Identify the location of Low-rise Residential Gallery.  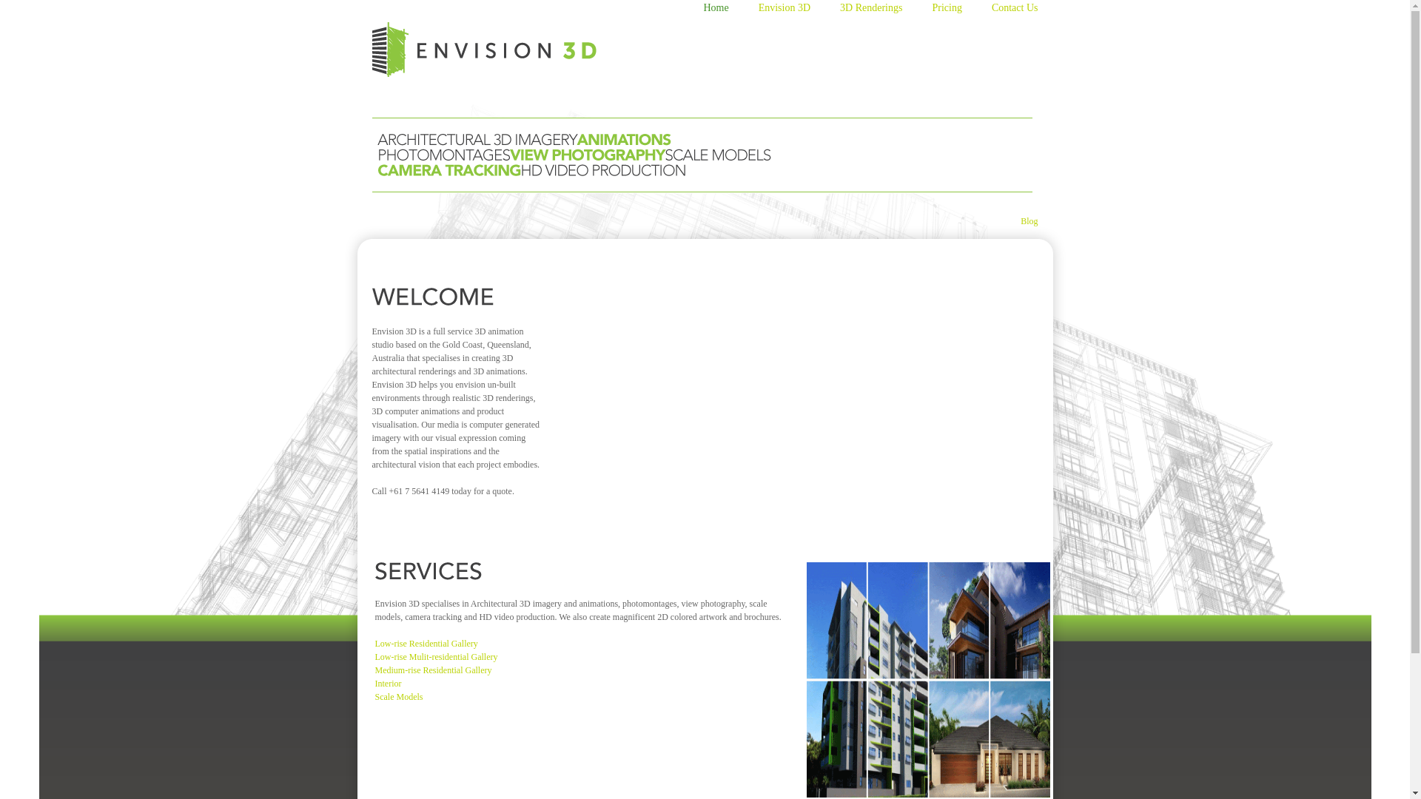
(426, 644).